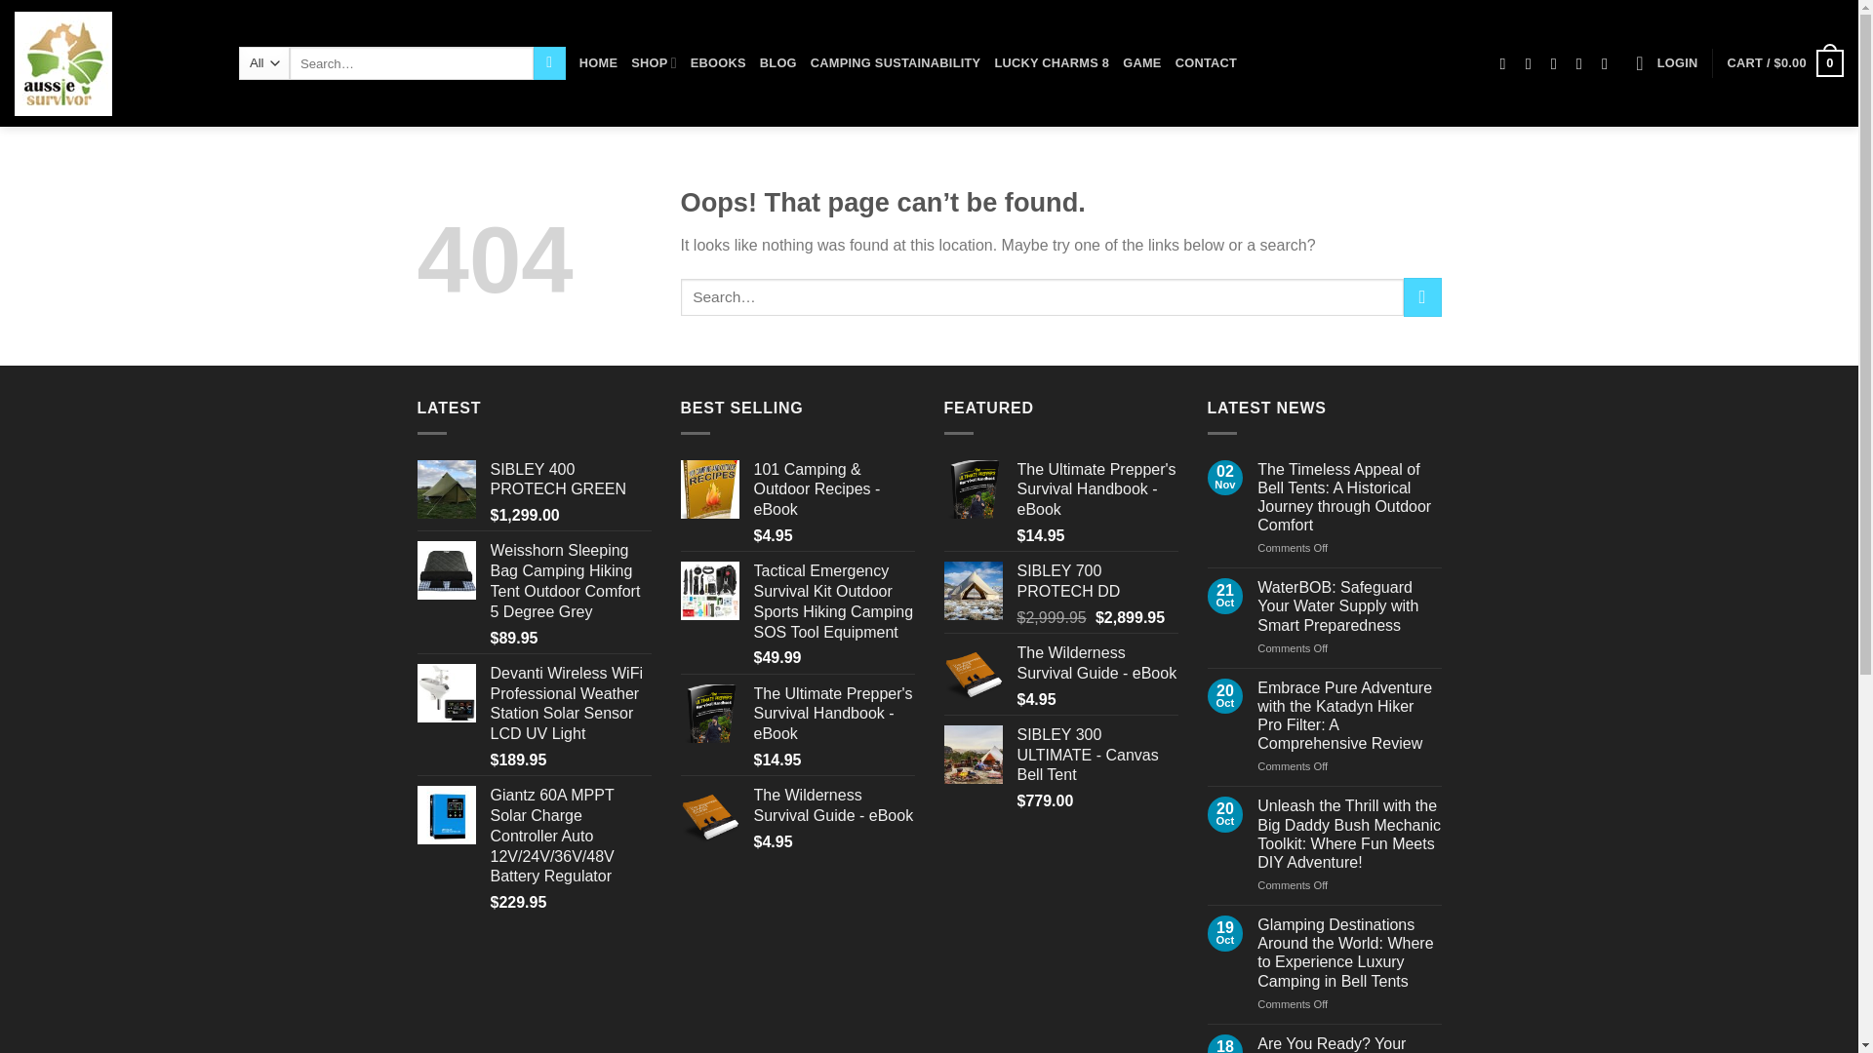 Image resolution: width=1873 pixels, height=1053 pixels. What do you see at coordinates (1141, 63) in the screenshot?
I see `GAME` at bounding box center [1141, 63].